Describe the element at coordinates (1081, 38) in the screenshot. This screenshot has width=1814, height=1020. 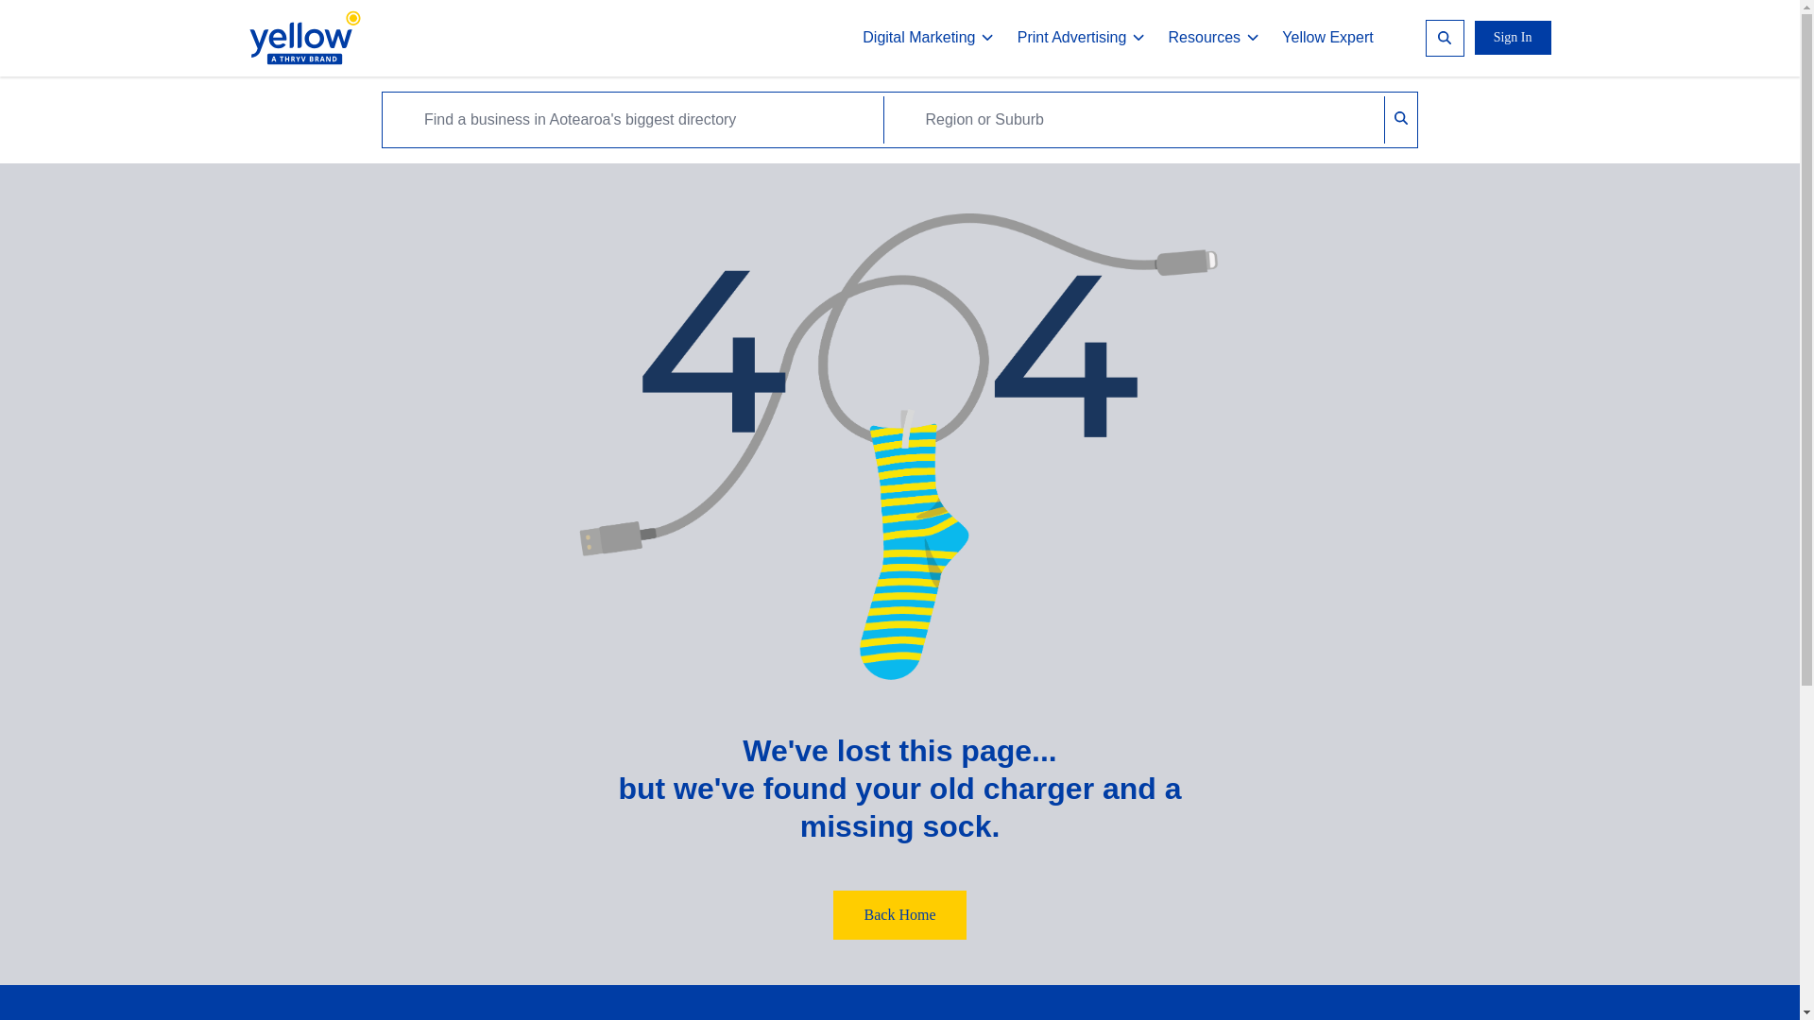
I see `Print Advertising` at that location.